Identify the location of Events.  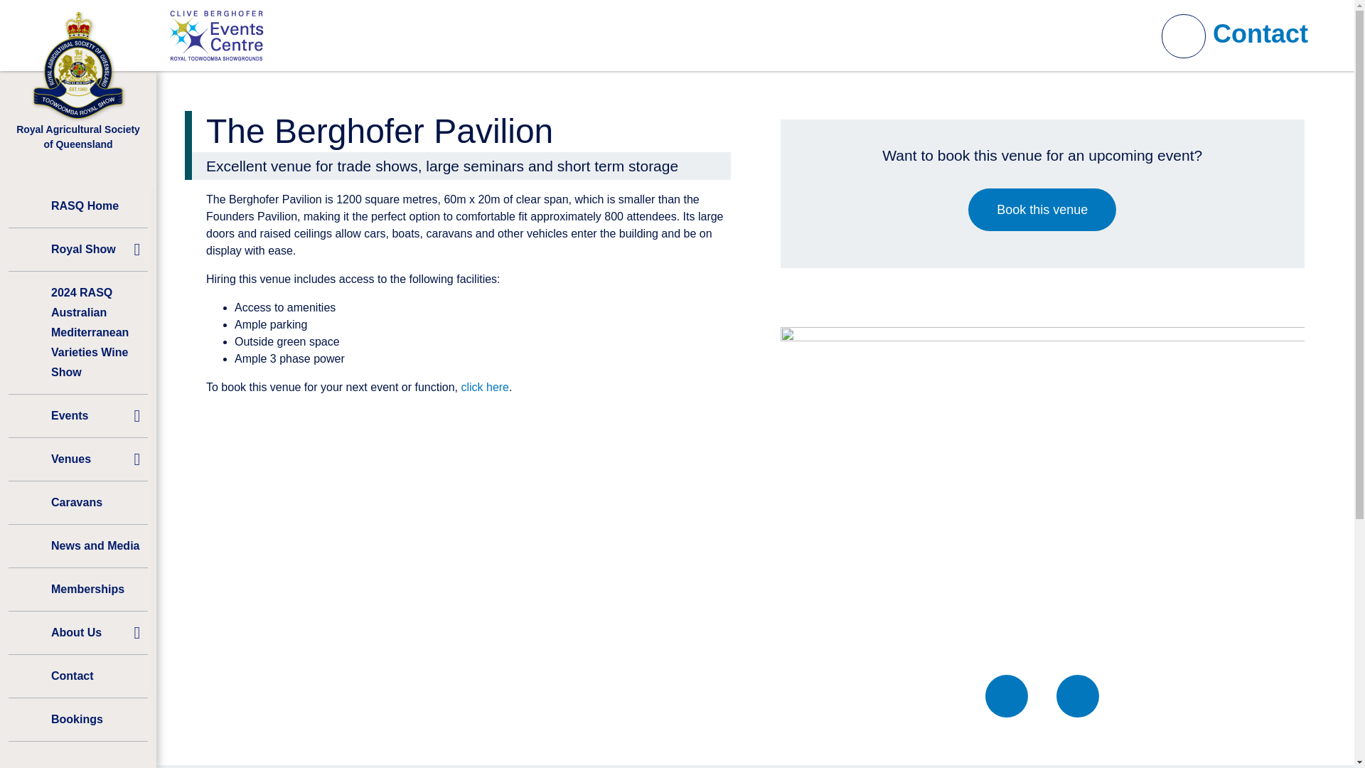
(77, 415).